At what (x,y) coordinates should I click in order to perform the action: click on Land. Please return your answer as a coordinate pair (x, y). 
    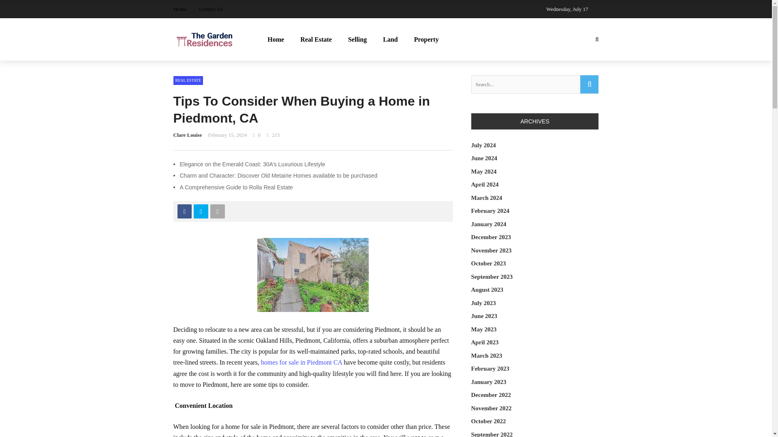
    Looking at the image, I should click on (390, 40).